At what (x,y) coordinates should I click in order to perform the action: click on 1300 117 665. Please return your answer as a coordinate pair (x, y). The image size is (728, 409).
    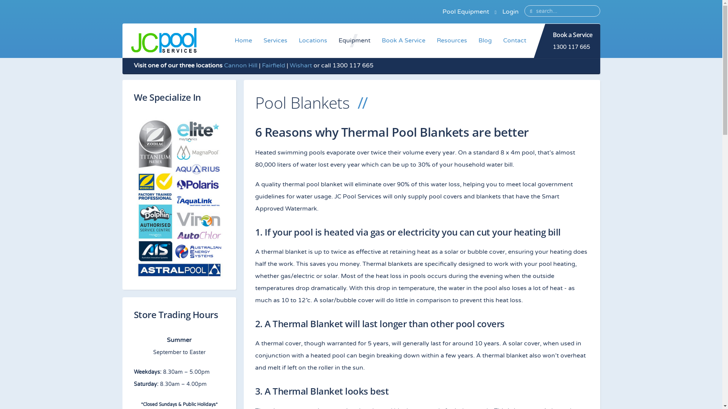
    Looking at the image, I should click on (571, 47).